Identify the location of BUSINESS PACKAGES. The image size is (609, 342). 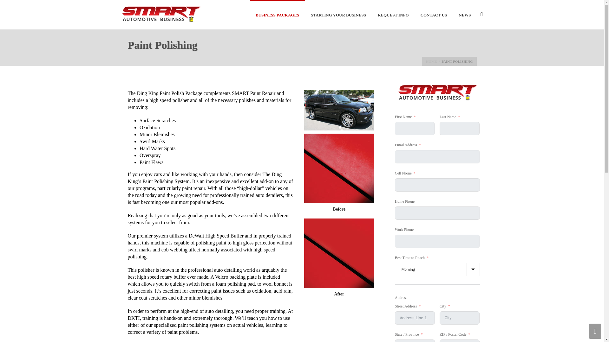
(277, 15).